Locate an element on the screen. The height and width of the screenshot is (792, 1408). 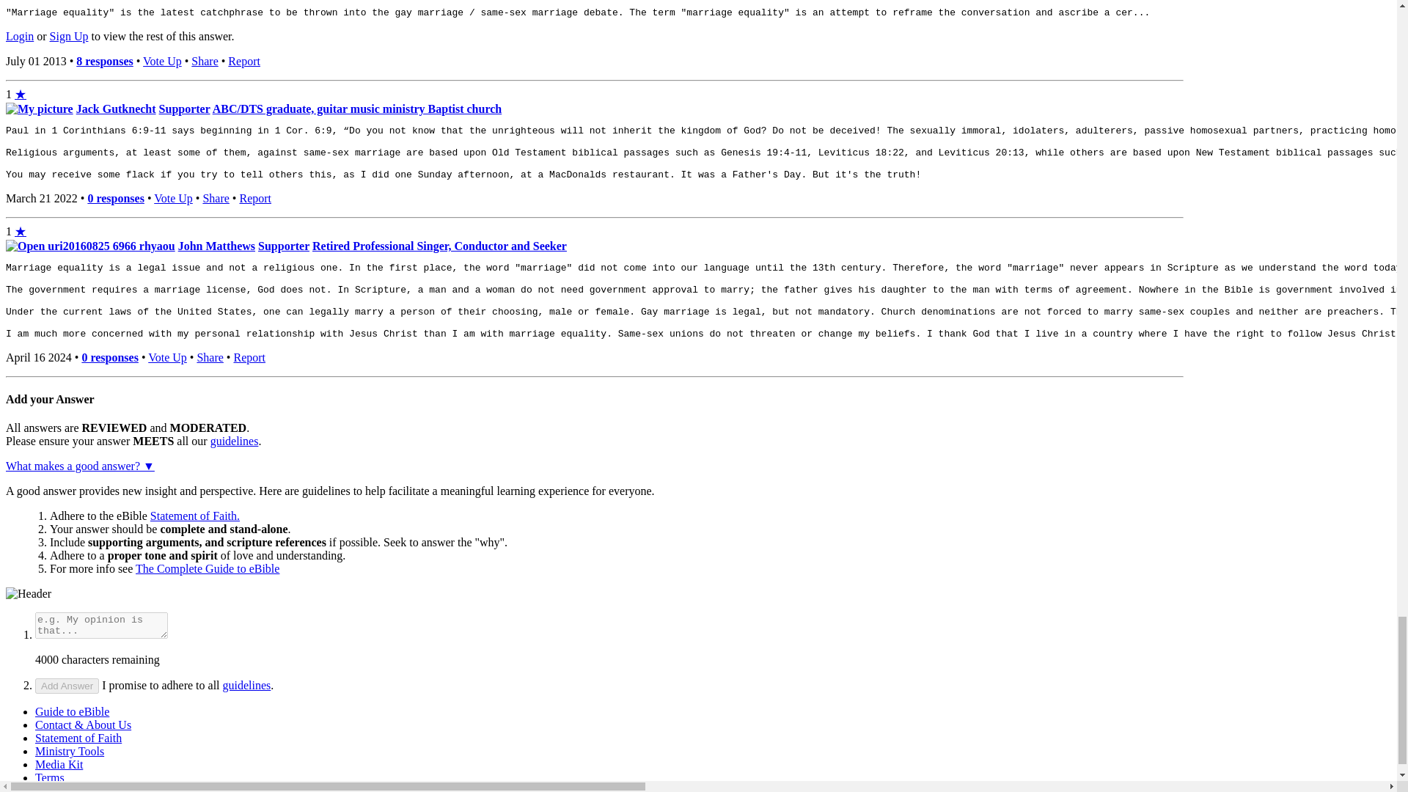
Vote Up is located at coordinates (173, 198).